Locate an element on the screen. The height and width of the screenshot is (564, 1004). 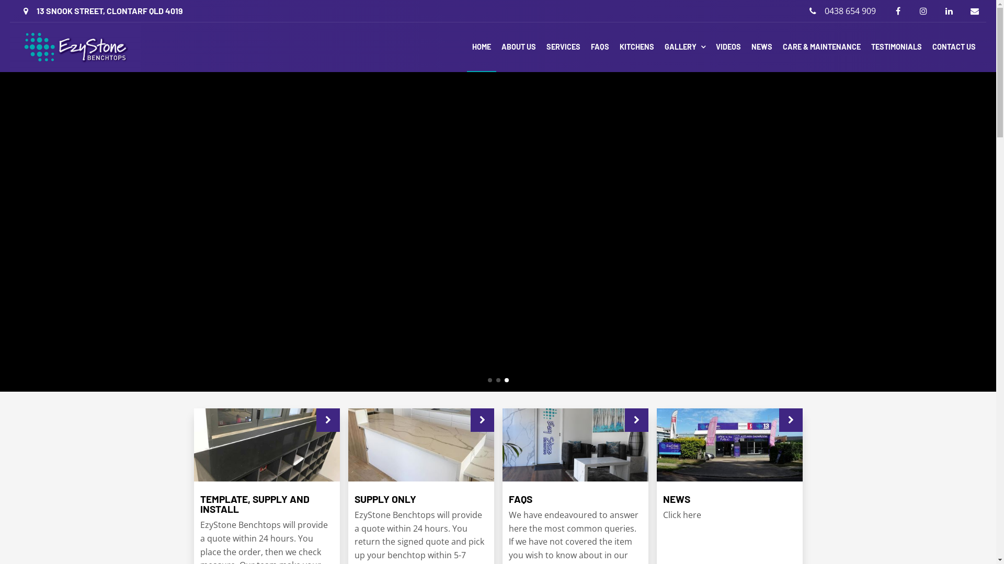
CONTACT US is located at coordinates (954, 47).